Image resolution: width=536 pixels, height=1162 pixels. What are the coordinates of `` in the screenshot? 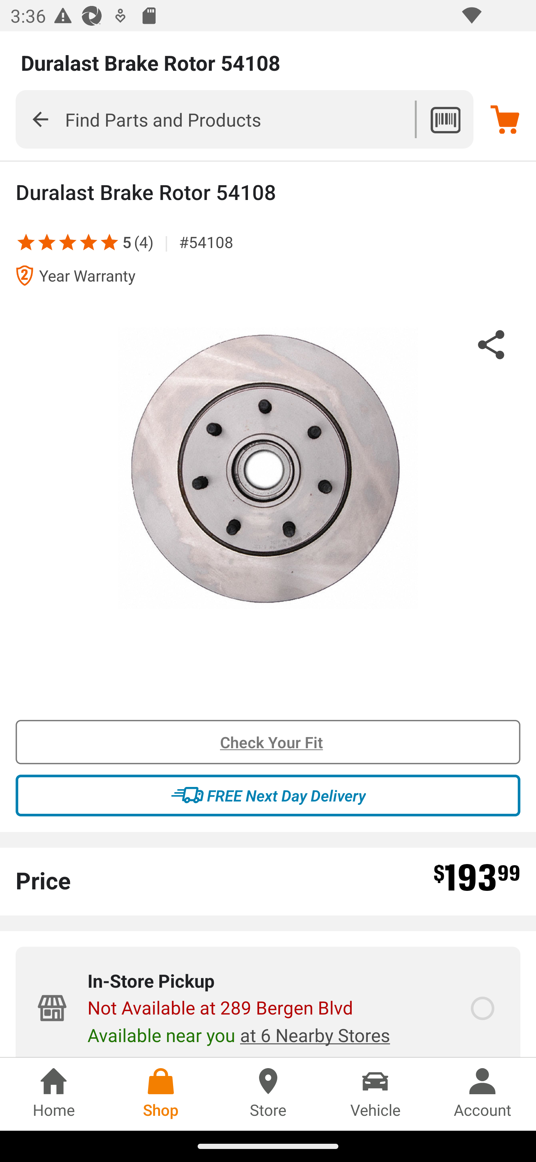 It's located at (68, 241).